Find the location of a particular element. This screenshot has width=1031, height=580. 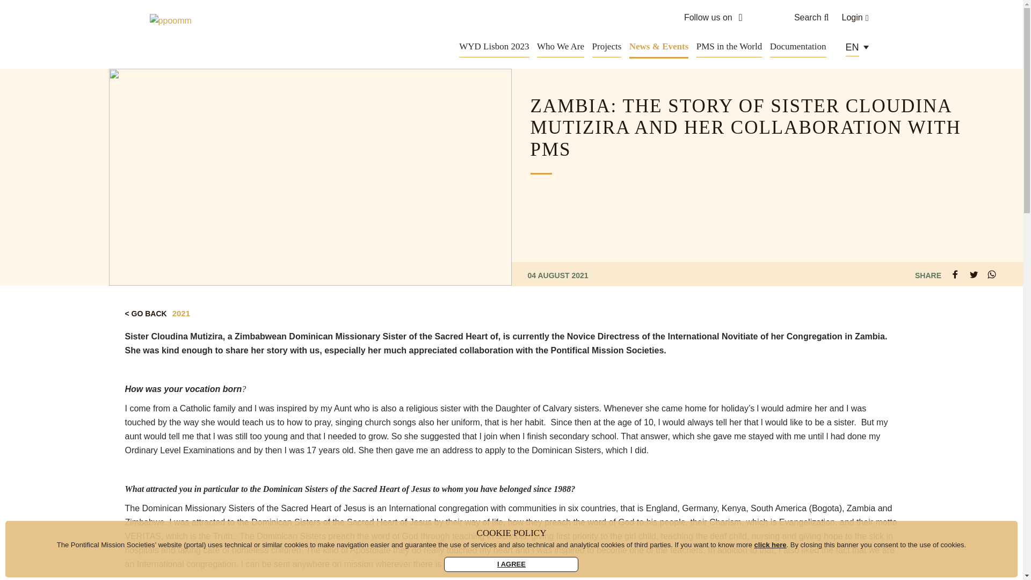

2021 is located at coordinates (180, 313).